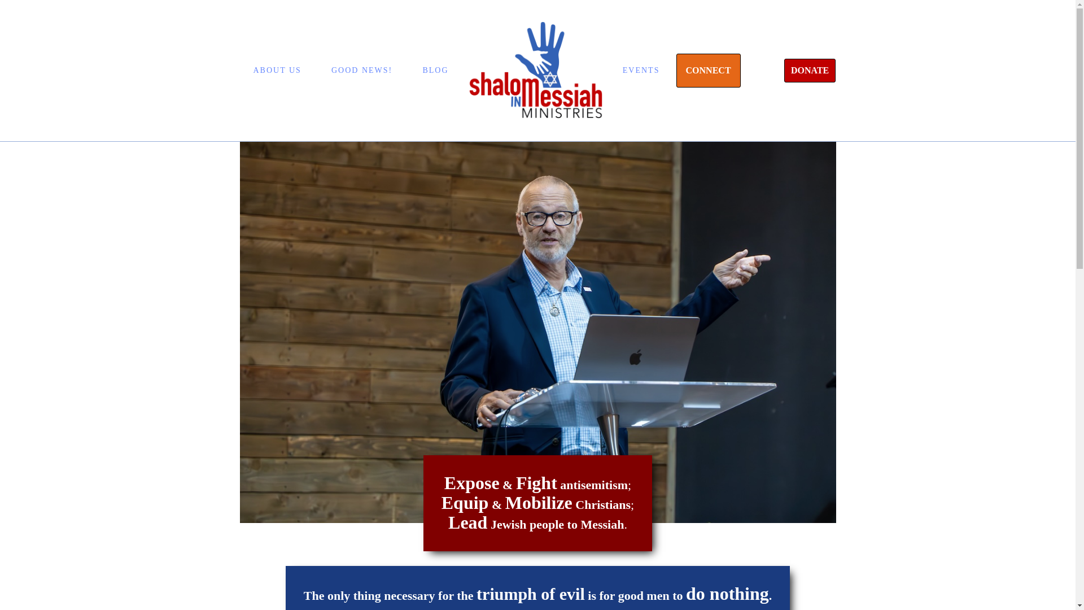 The height and width of the screenshot is (610, 1084). Describe the element at coordinates (435, 70) in the screenshot. I see `BLOG` at that location.